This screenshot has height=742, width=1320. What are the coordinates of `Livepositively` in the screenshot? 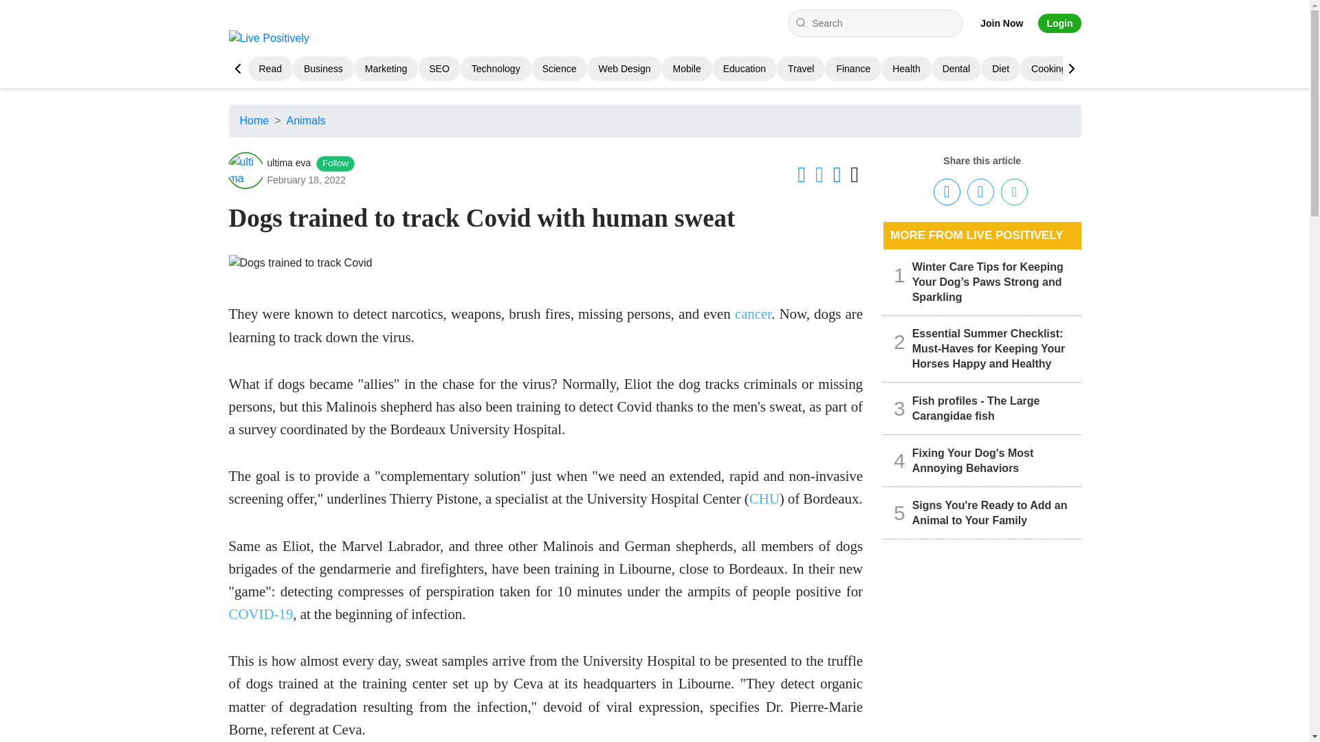 It's located at (274, 38).